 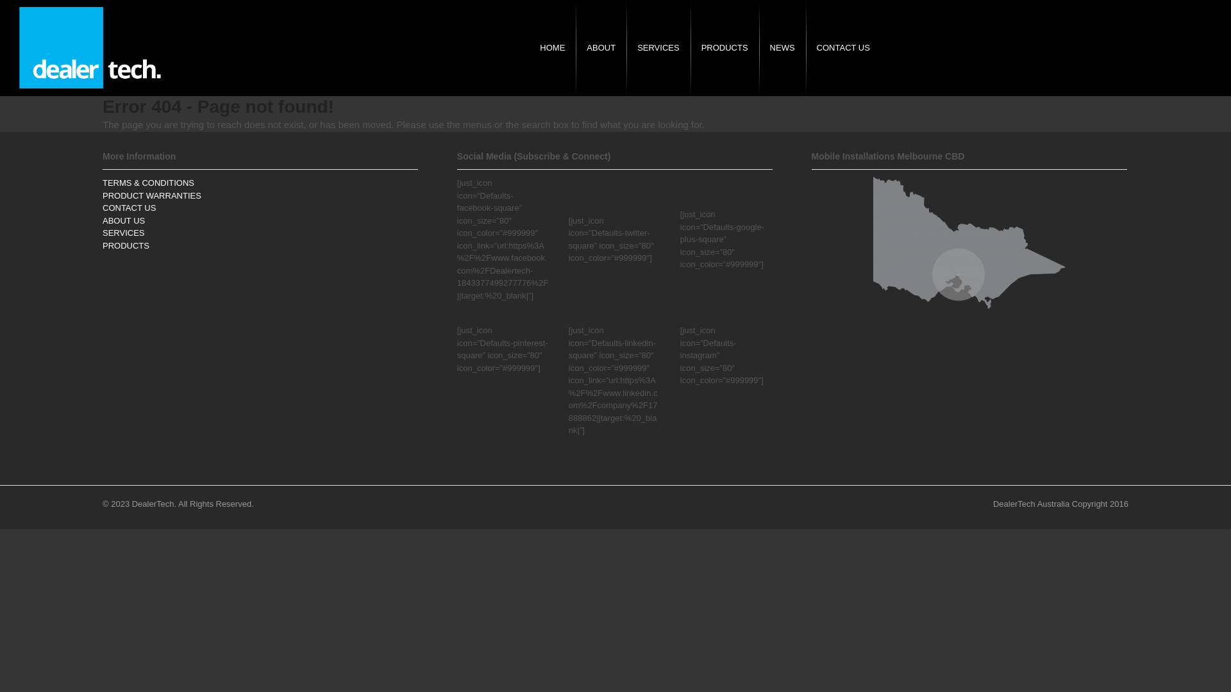 I want to click on CONTACT US, so click(x=844, y=48).